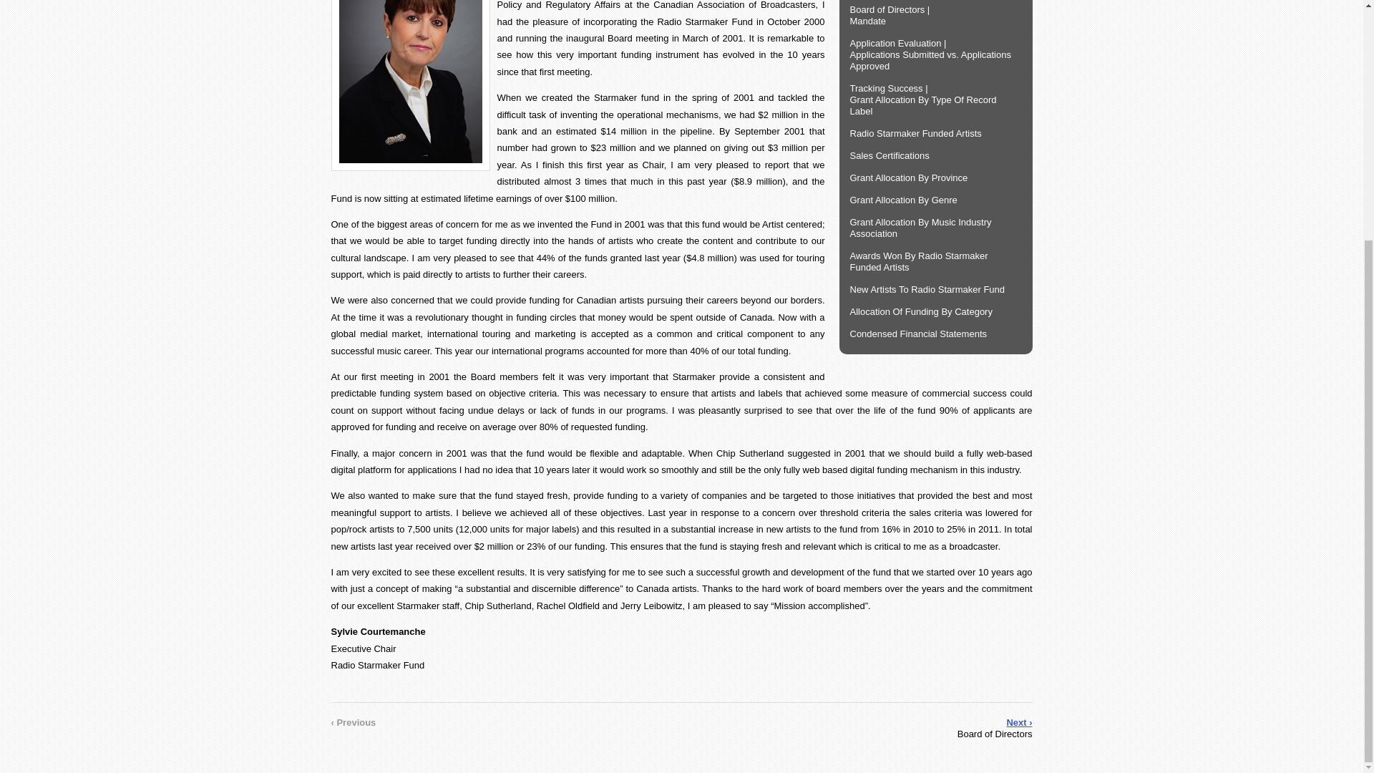 This screenshot has height=773, width=1374. I want to click on Grant Allocation By Genre, so click(935, 200).